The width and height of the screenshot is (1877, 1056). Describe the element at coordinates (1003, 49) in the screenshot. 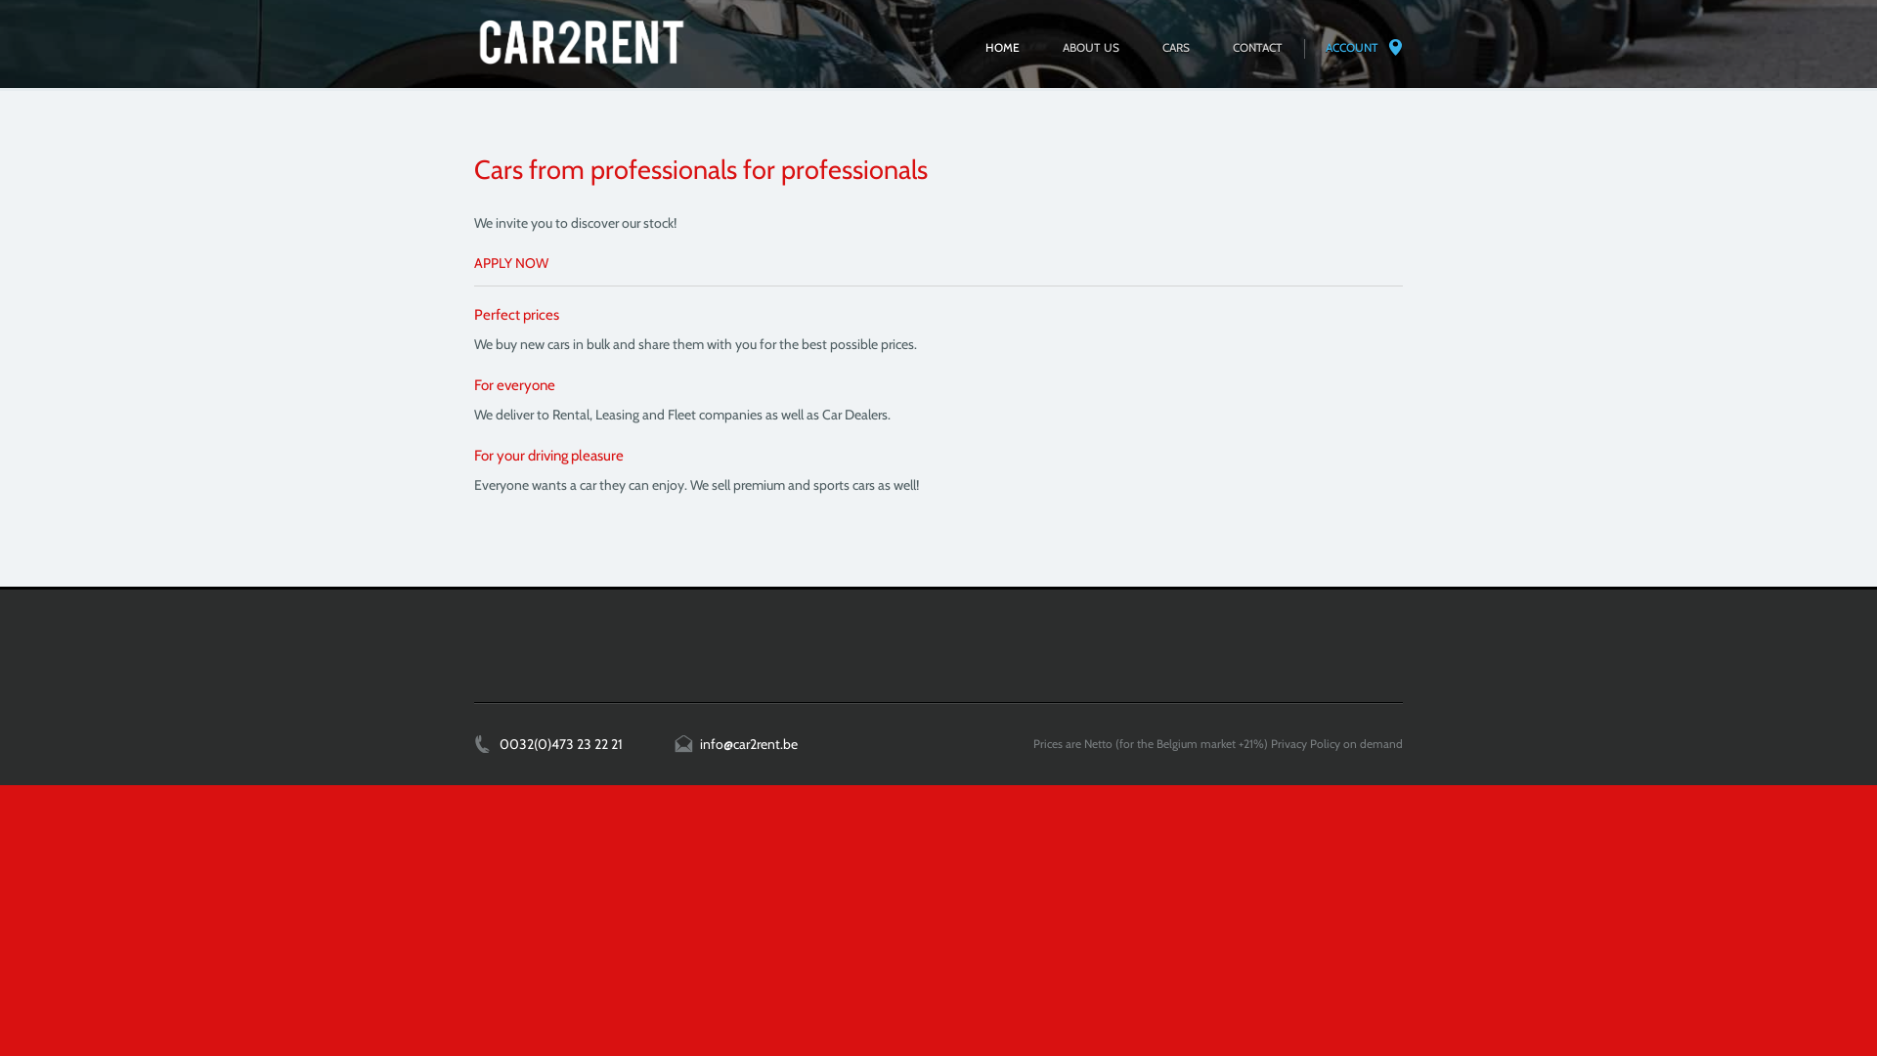

I see `HOME` at that location.